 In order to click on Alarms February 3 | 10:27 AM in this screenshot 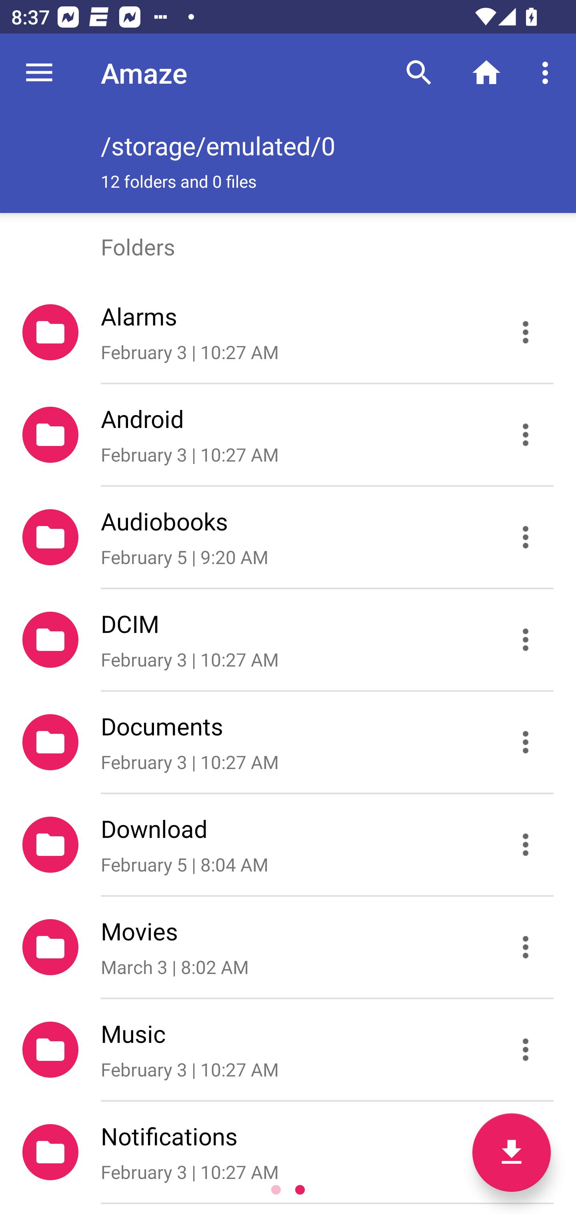, I will do `click(288, 332)`.